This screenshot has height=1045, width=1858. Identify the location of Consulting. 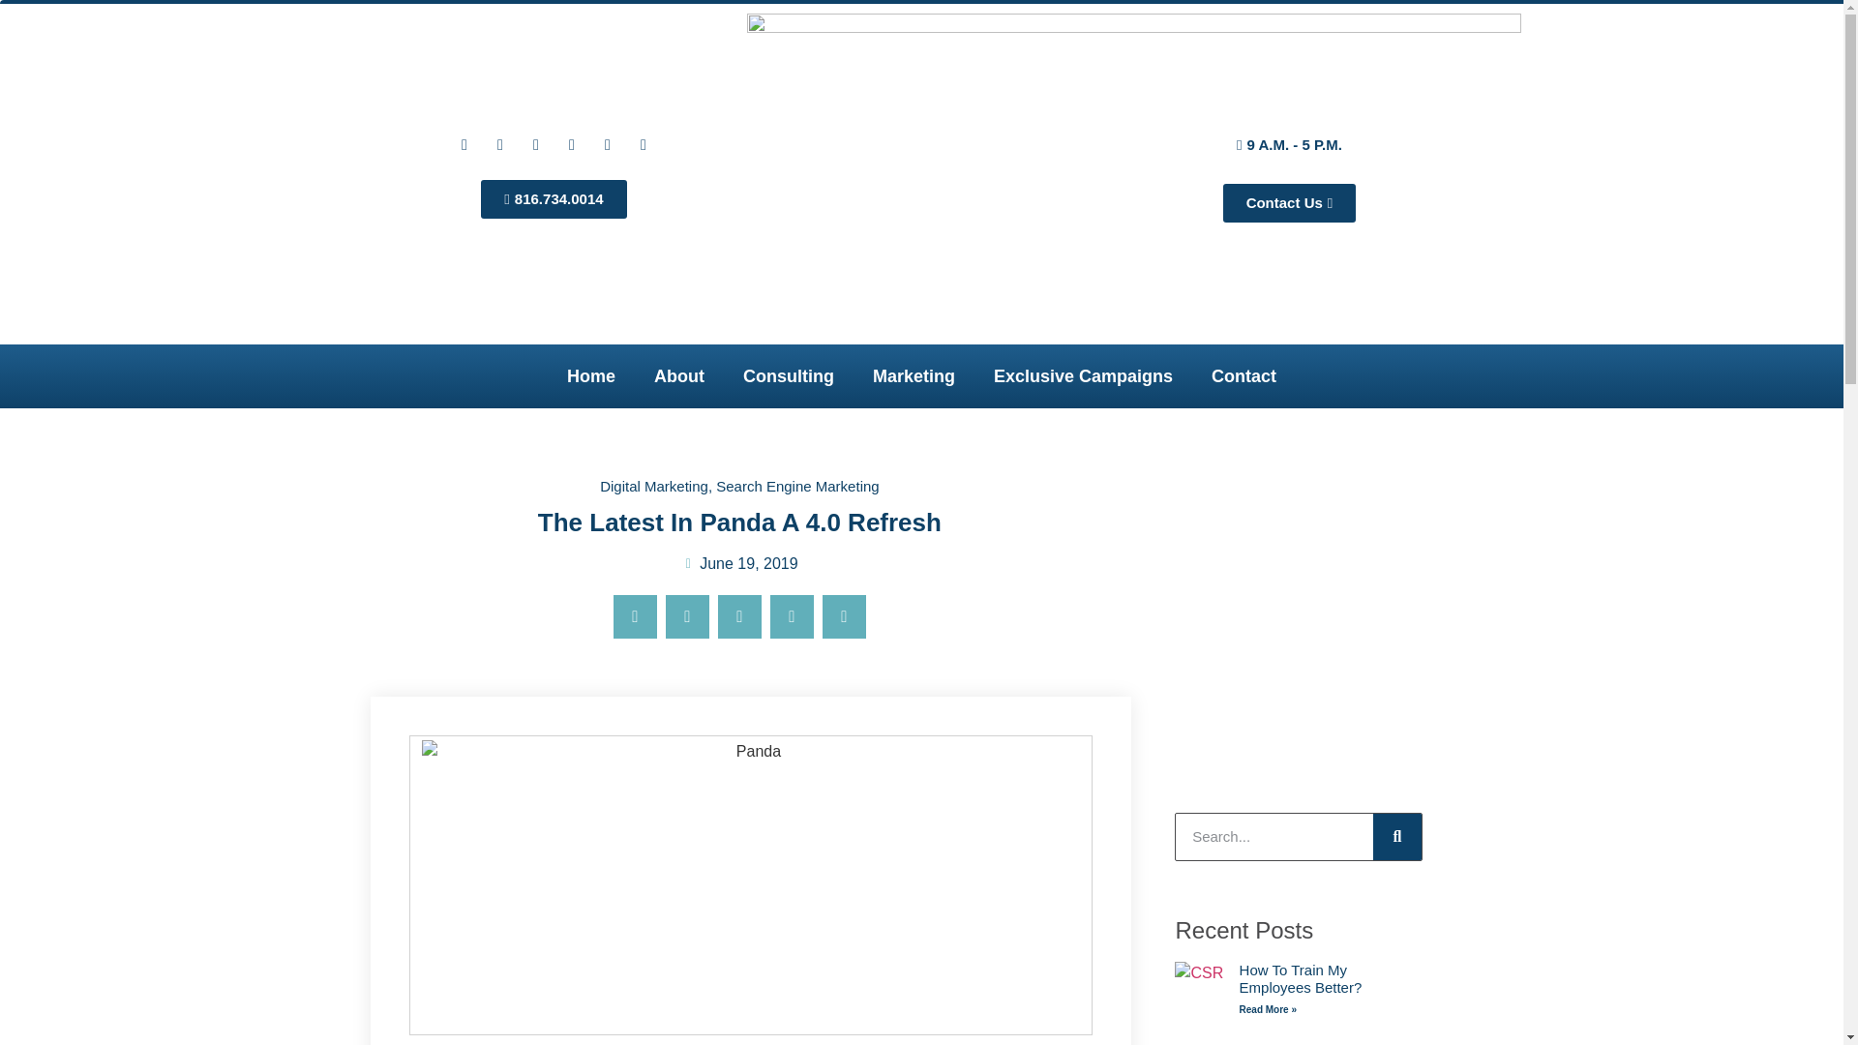
(788, 375).